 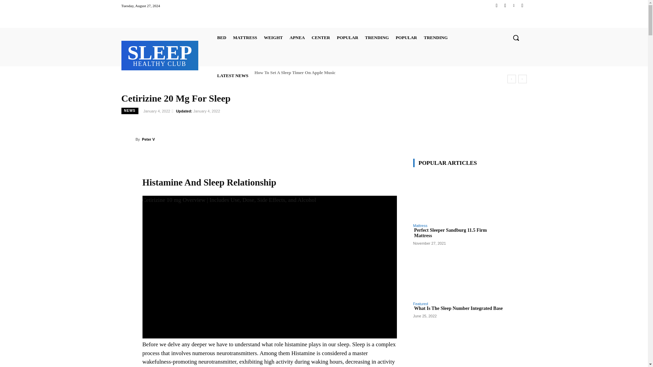 I want to click on Youtube, so click(x=245, y=37).